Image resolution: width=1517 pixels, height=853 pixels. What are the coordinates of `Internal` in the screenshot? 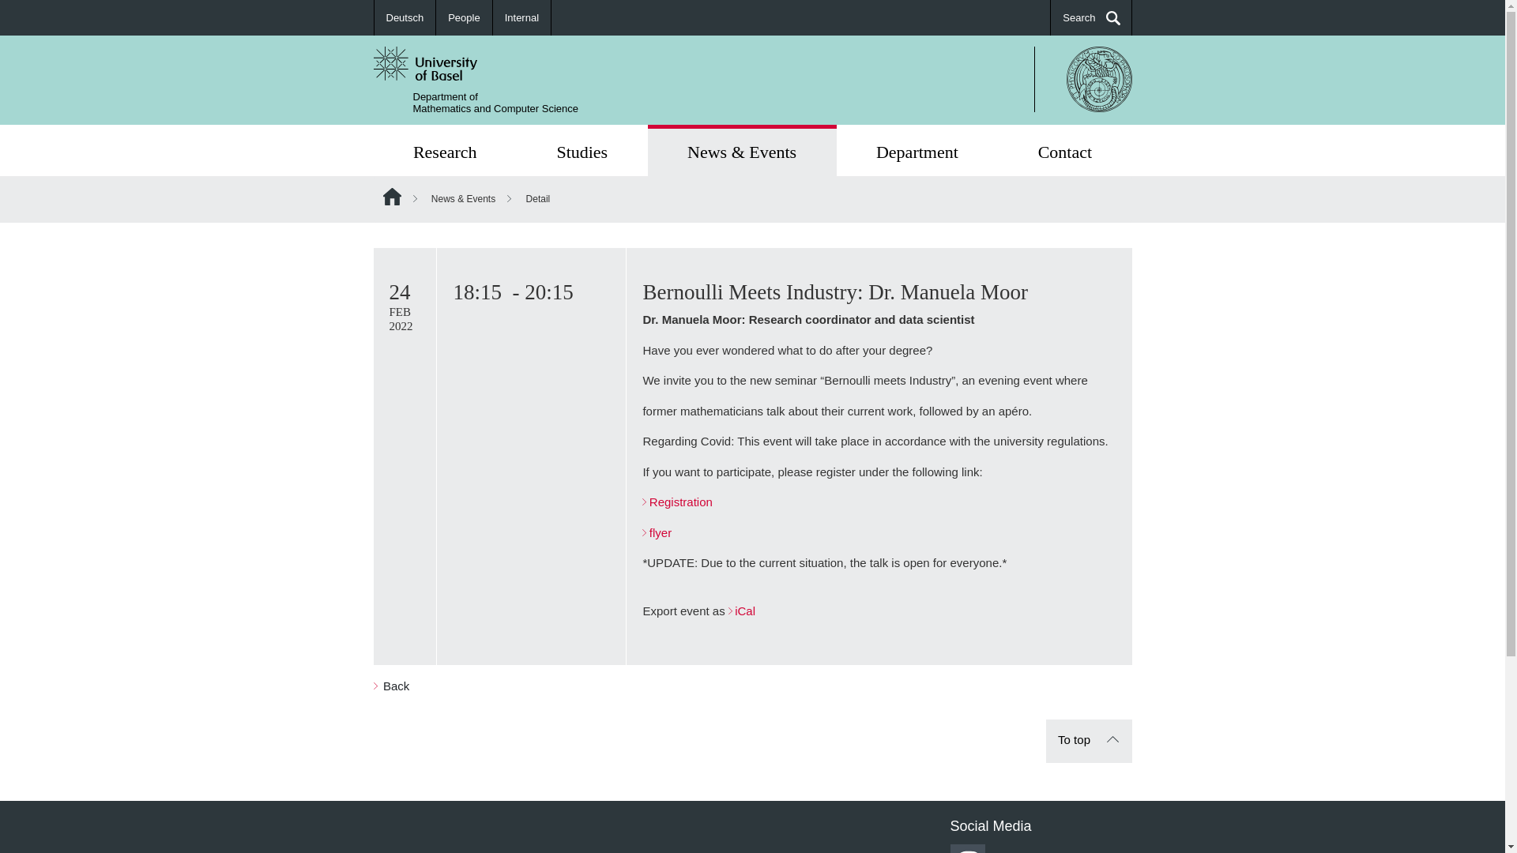 It's located at (521, 18).